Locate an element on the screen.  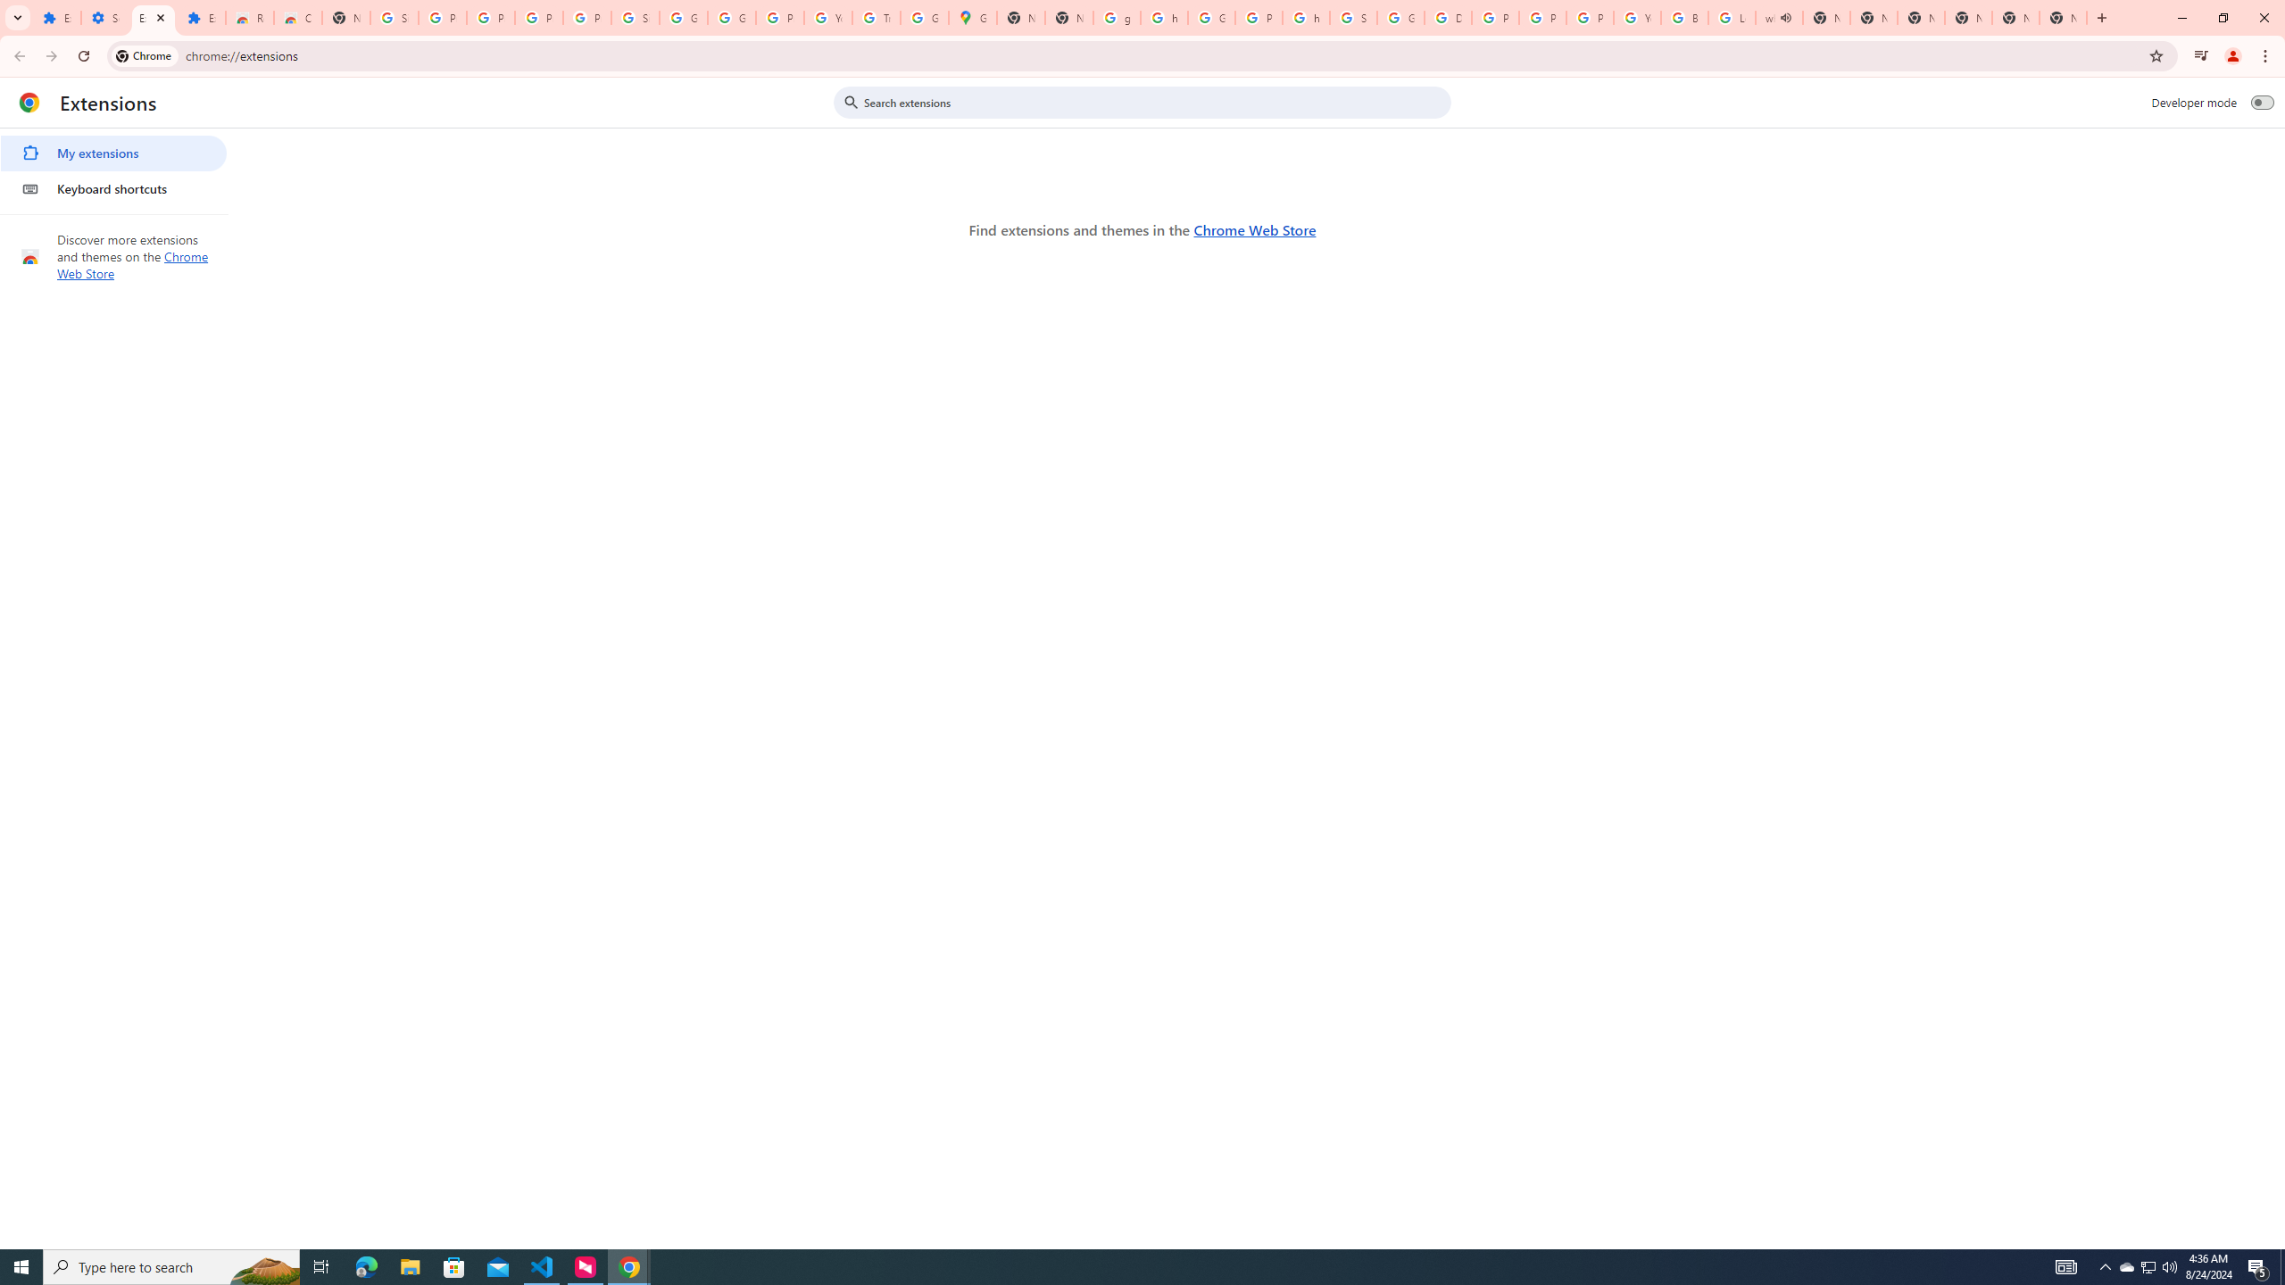
New Tab is located at coordinates (2063, 18).